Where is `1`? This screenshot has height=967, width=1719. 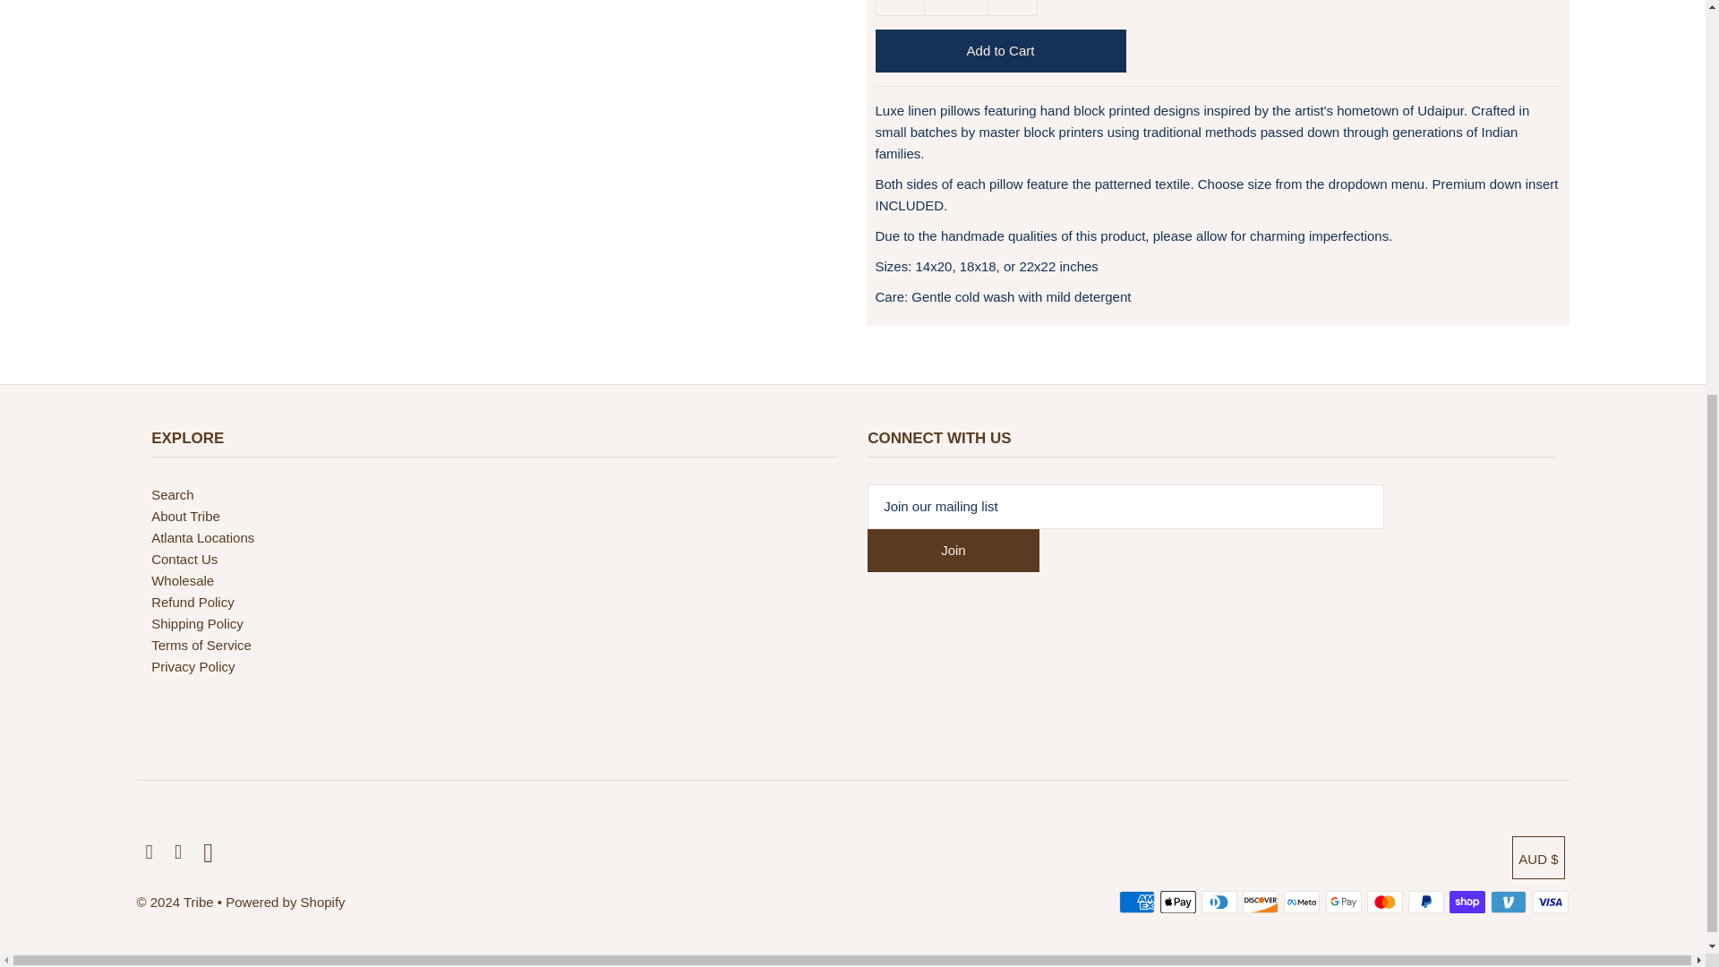 1 is located at coordinates (956, 8).